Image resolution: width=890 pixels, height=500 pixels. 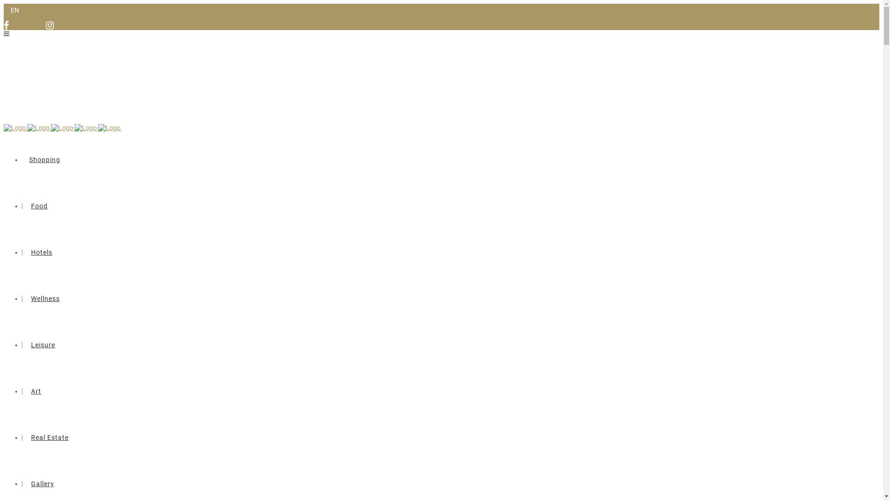 I want to click on Leisure, so click(x=43, y=345).